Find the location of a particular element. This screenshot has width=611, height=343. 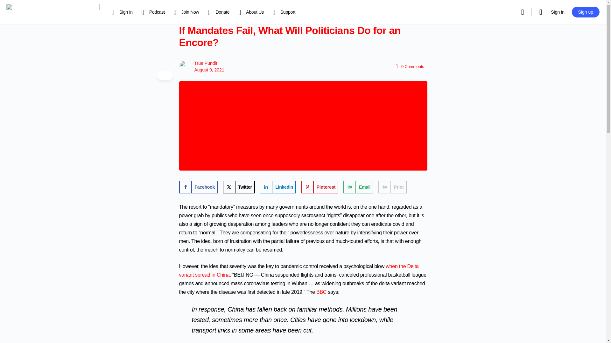

Email is located at coordinates (358, 187).